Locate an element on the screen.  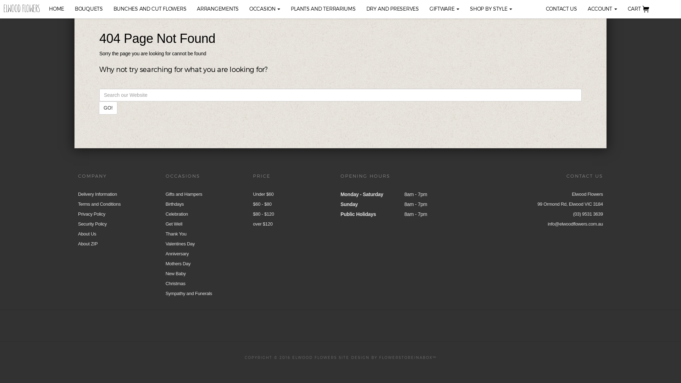
ARRANGEMENTS is located at coordinates (218, 9).